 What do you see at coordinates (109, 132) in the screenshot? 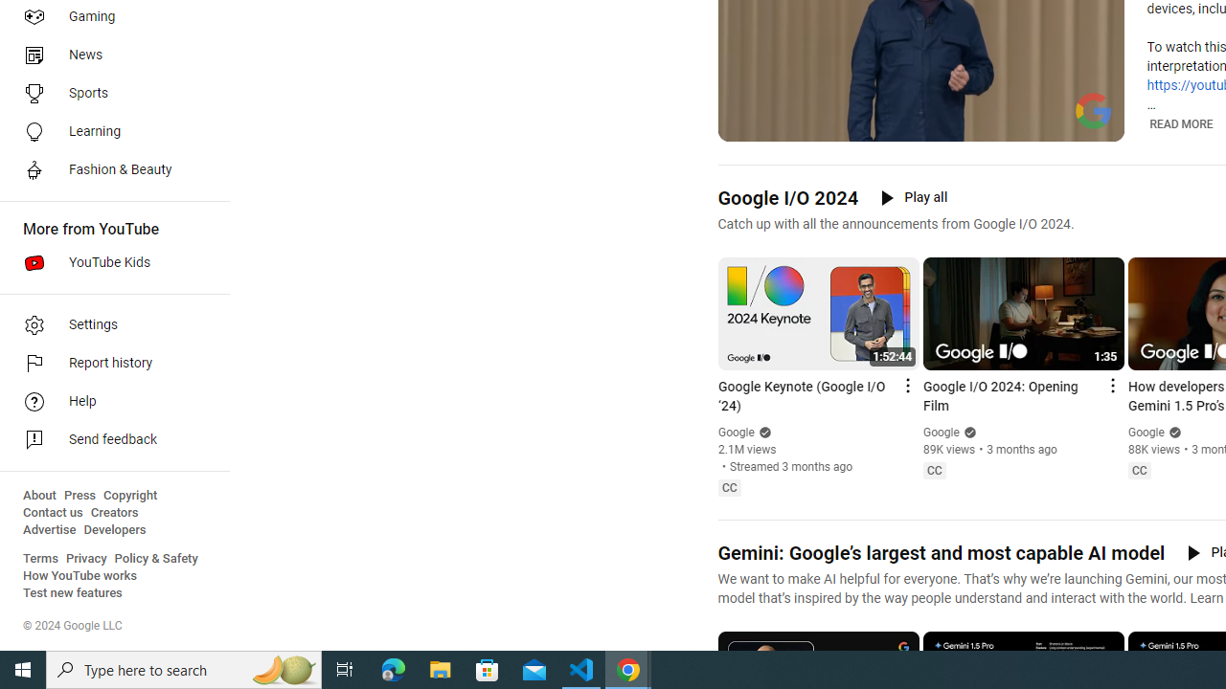
I see `Learning` at bounding box center [109, 132].